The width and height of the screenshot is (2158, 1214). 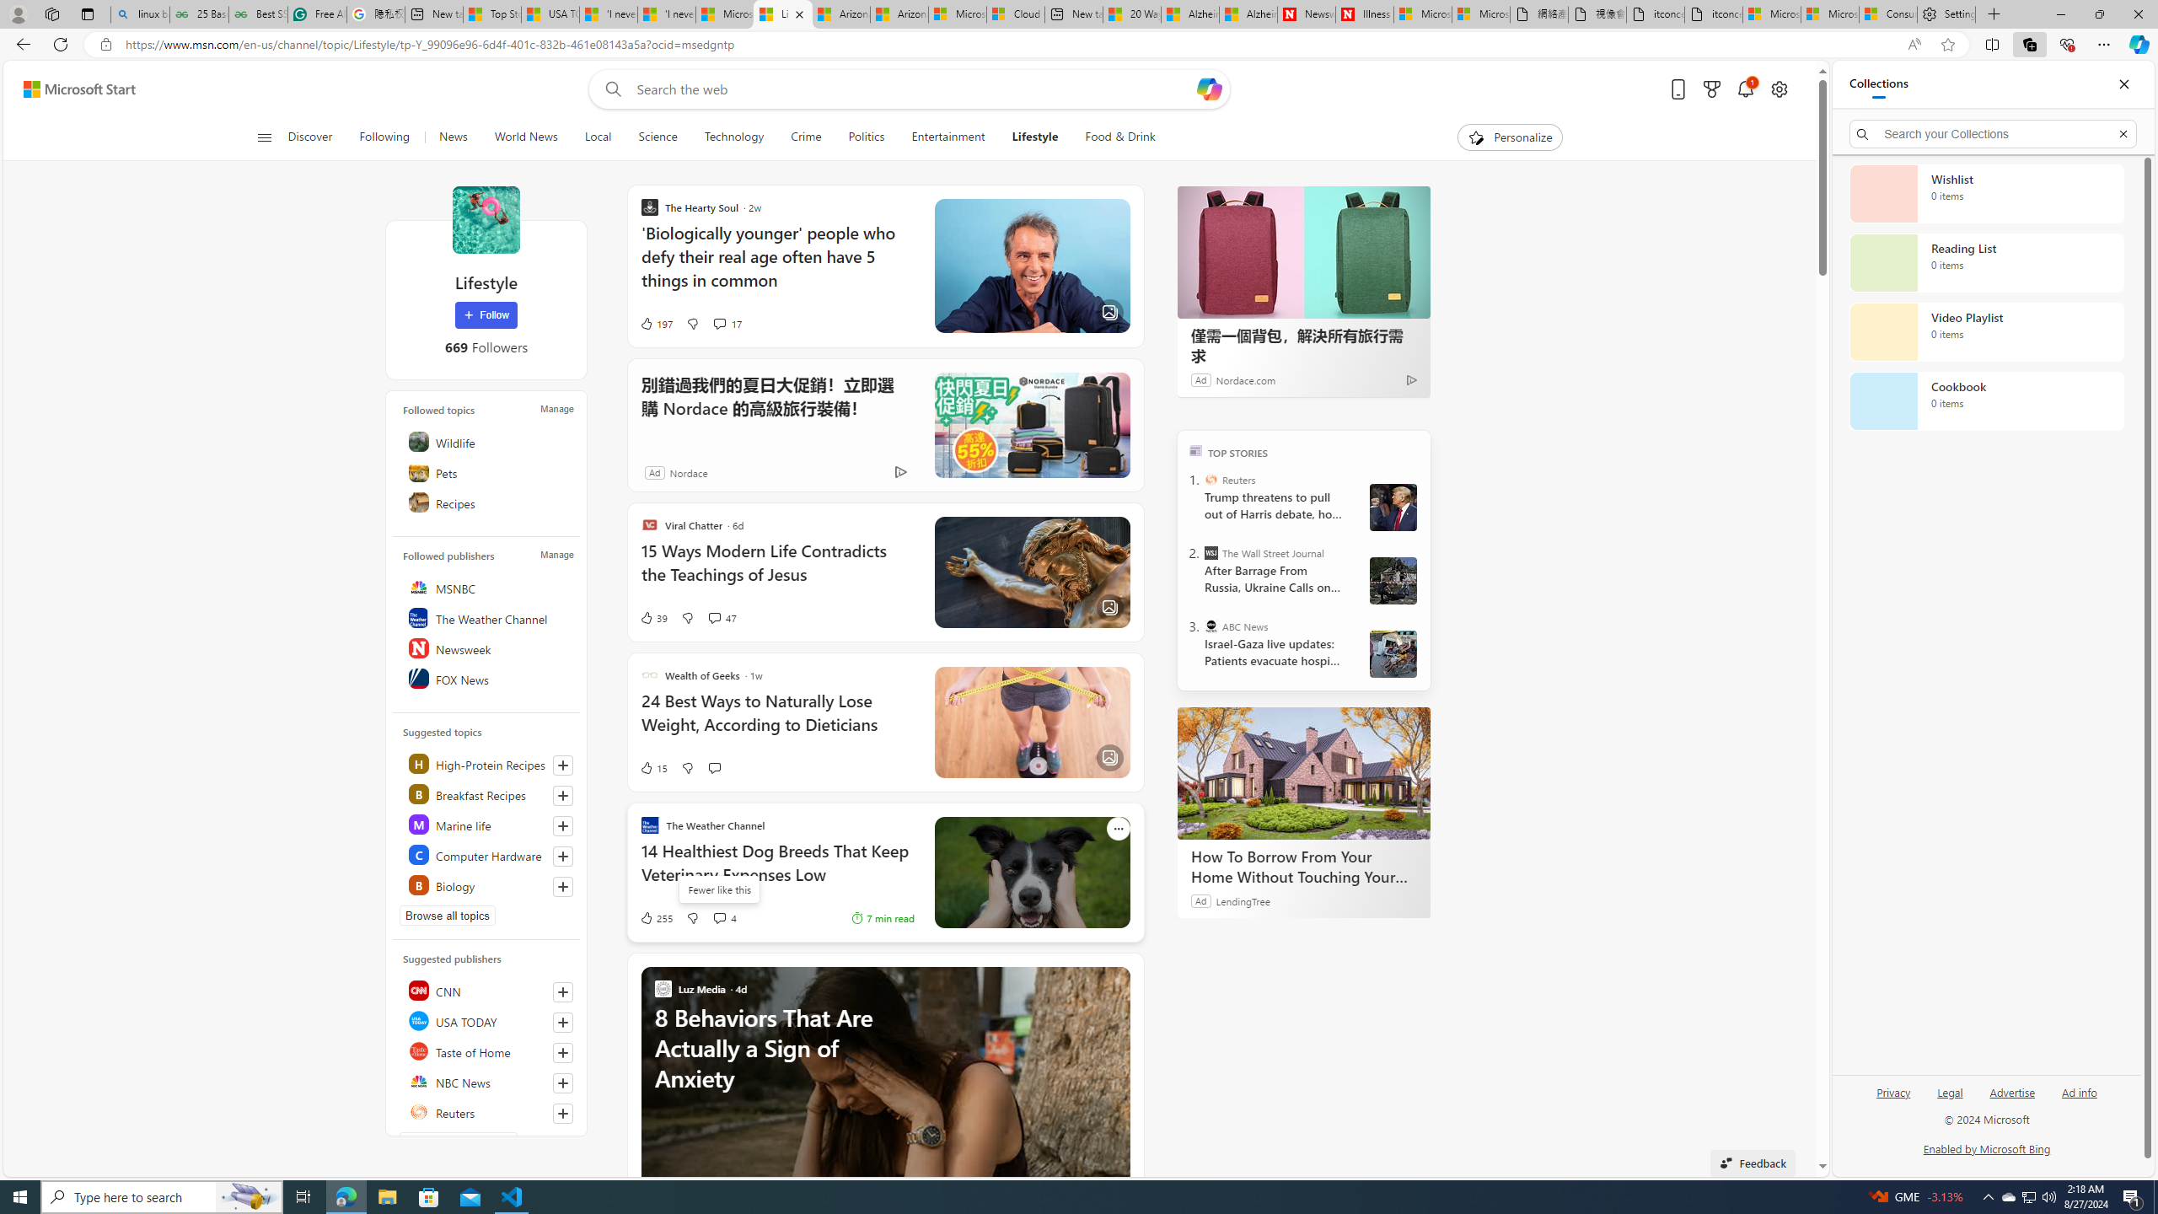 I want to click on Reuters, so click(x=1211, y=480).